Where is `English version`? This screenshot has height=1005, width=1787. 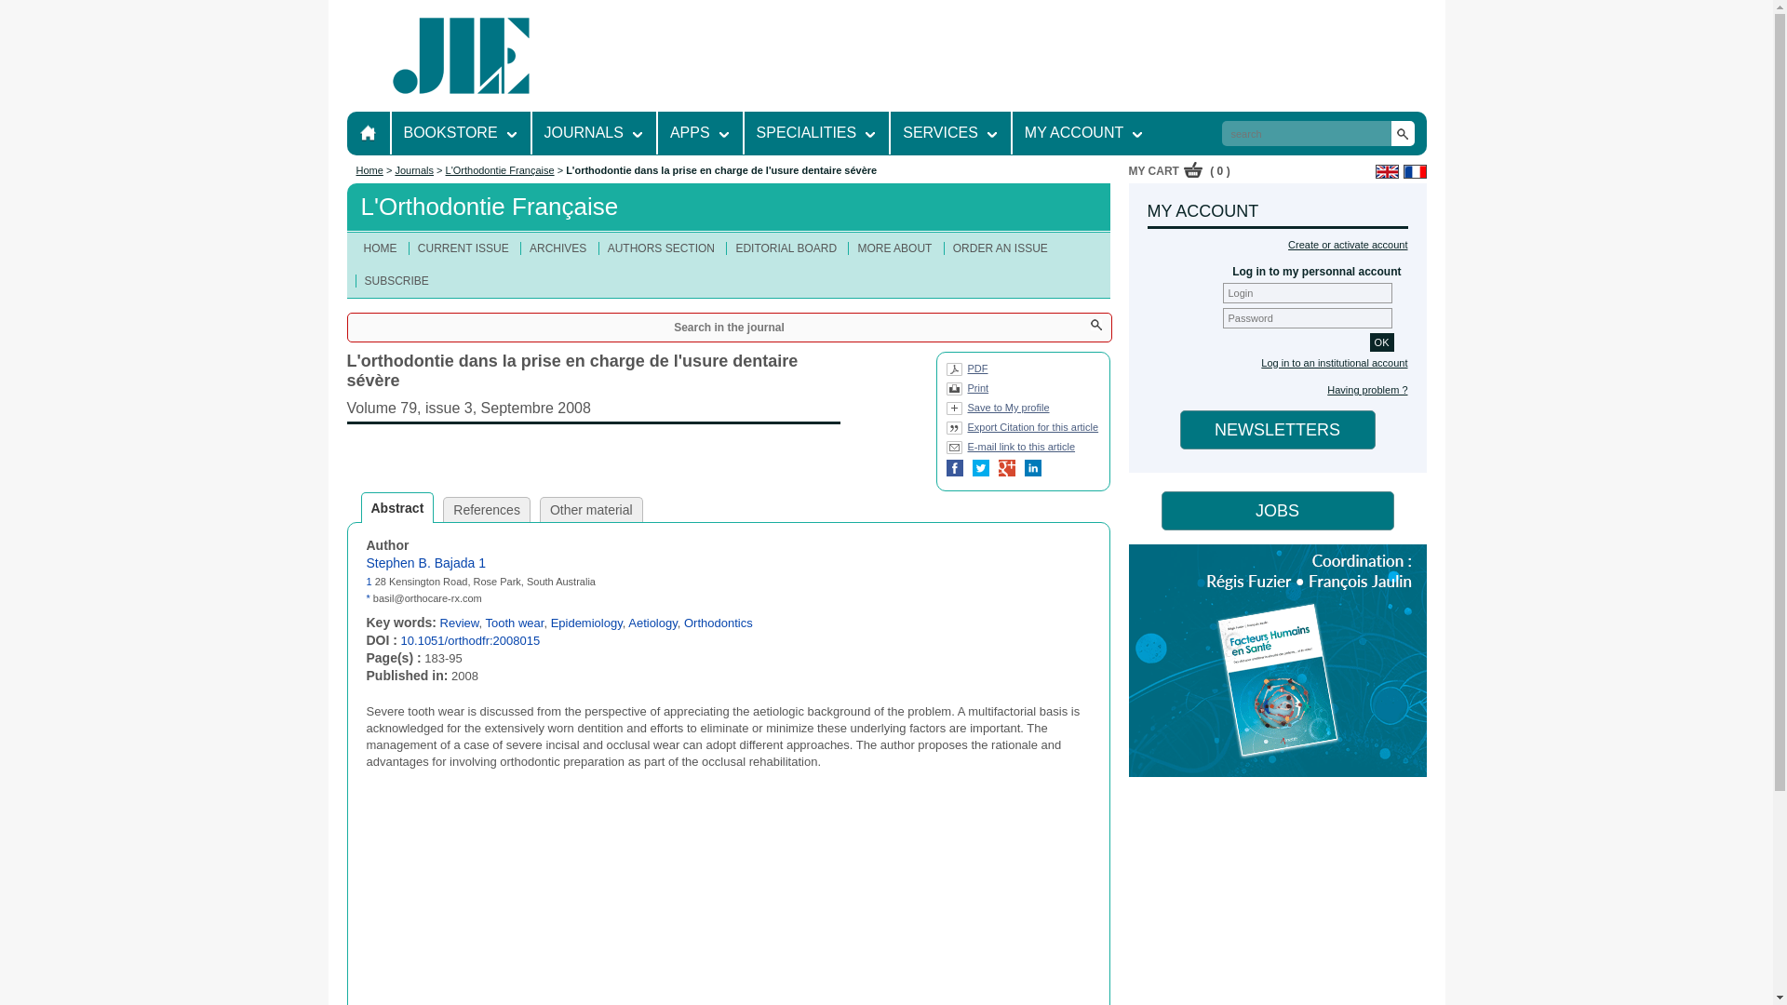
English version is located at coordinates (1387, 171).